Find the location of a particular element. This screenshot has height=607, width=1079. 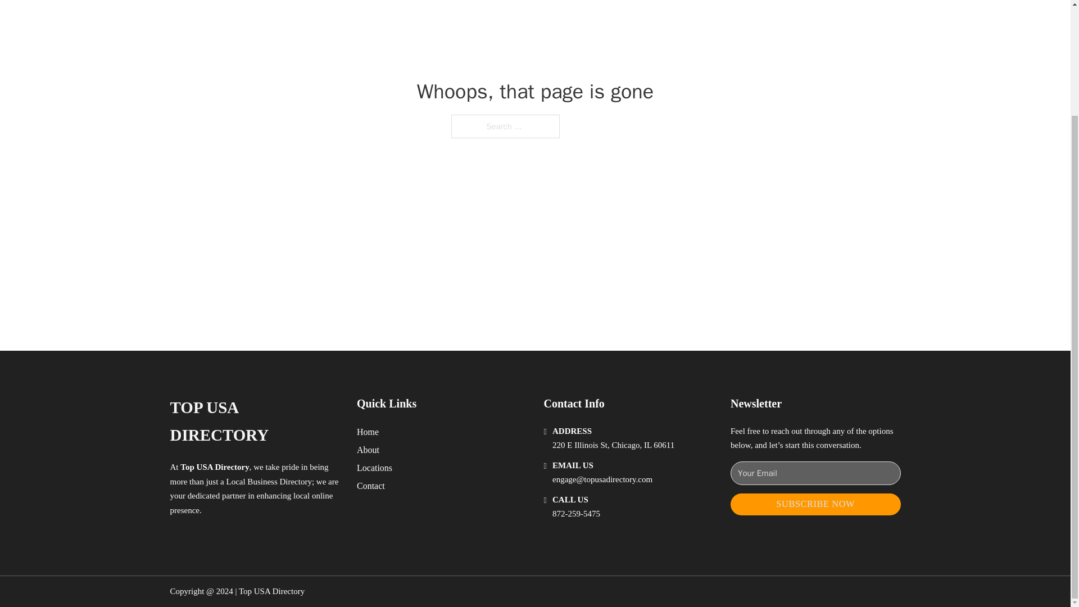

Locations is located at coordinates (374, 468).